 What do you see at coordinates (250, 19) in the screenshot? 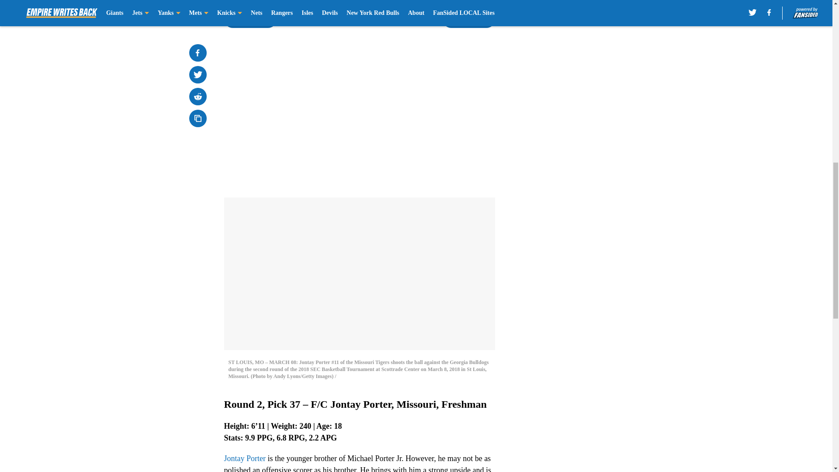
I see `Prev` at bounding box center [250, 19].